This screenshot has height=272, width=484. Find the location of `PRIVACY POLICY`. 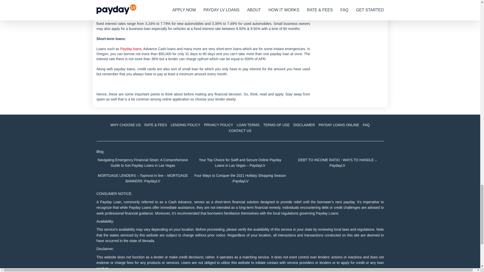

PRIVACY POLICY is located at coordinates (218, 125).